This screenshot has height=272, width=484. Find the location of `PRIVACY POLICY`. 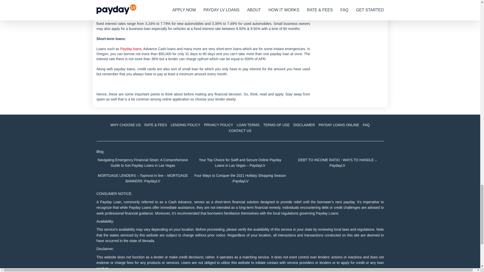

PRIVACY POLICY is located at coordinates (218, 125).